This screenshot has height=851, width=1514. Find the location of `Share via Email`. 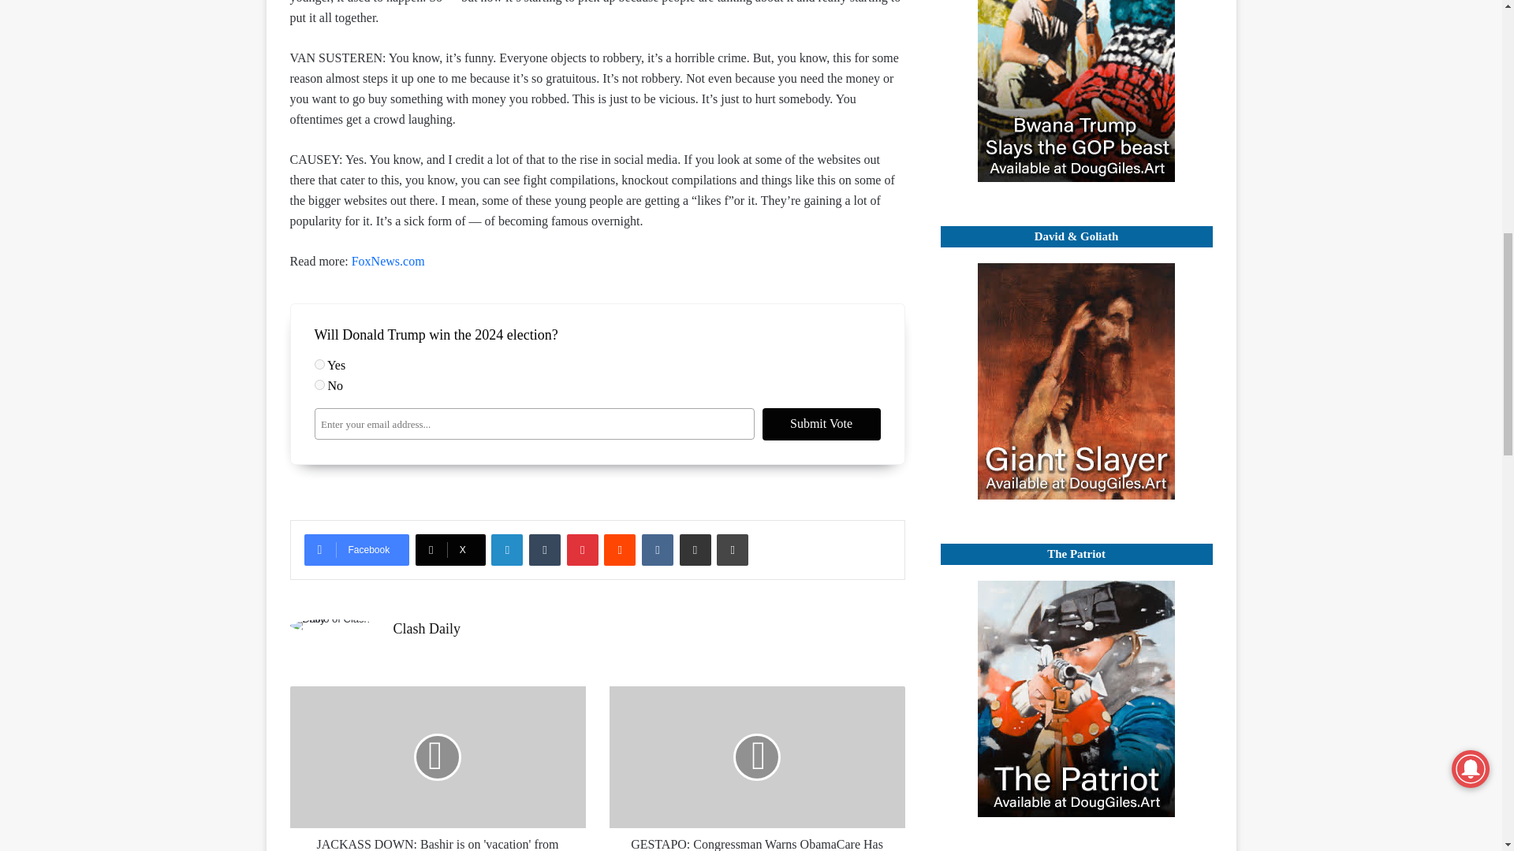

Share via Email is located at coordinates (695, 550).